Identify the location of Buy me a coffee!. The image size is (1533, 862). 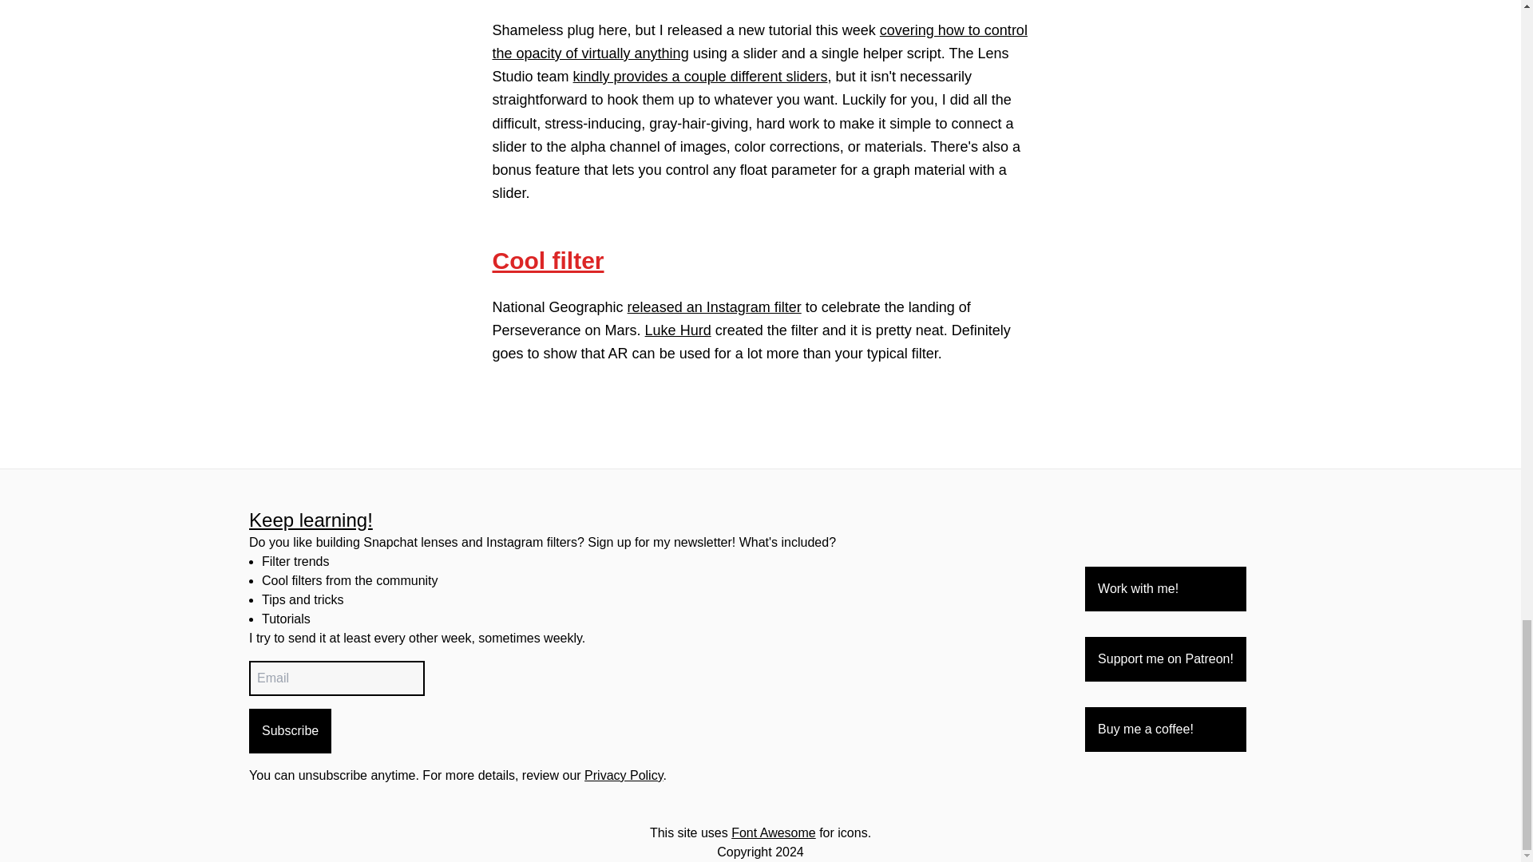
(1166, 729).